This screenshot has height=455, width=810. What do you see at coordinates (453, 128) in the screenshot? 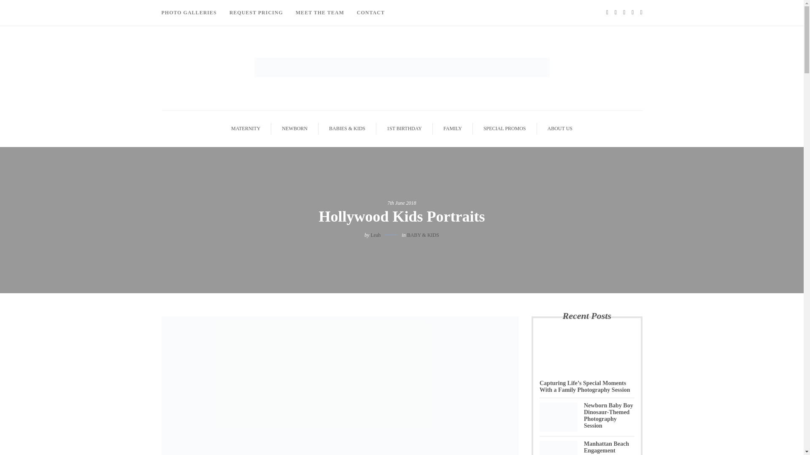
I see `FAMILY` at bounding box center [453, 128].